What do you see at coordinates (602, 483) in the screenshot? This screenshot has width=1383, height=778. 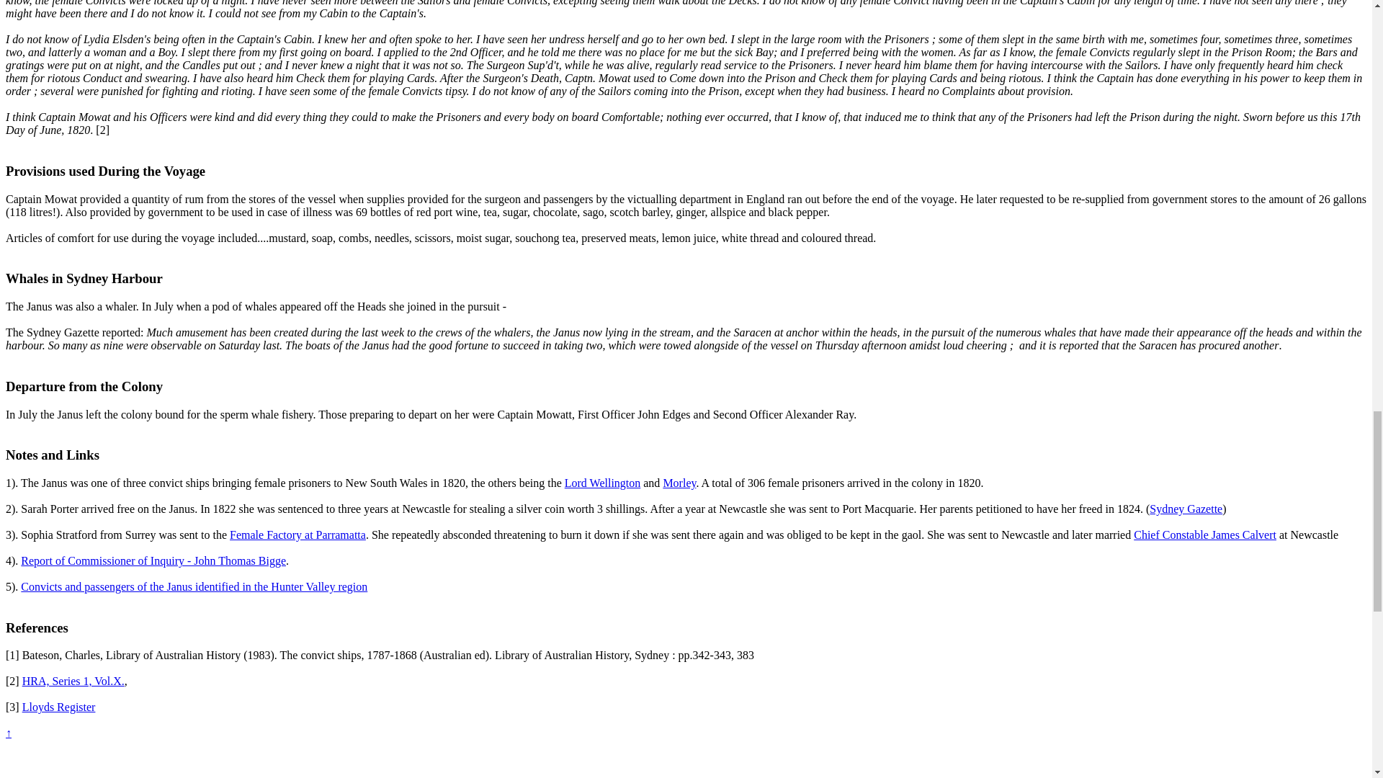 I see `Lord Wellington` at bounding box center [602, 483].